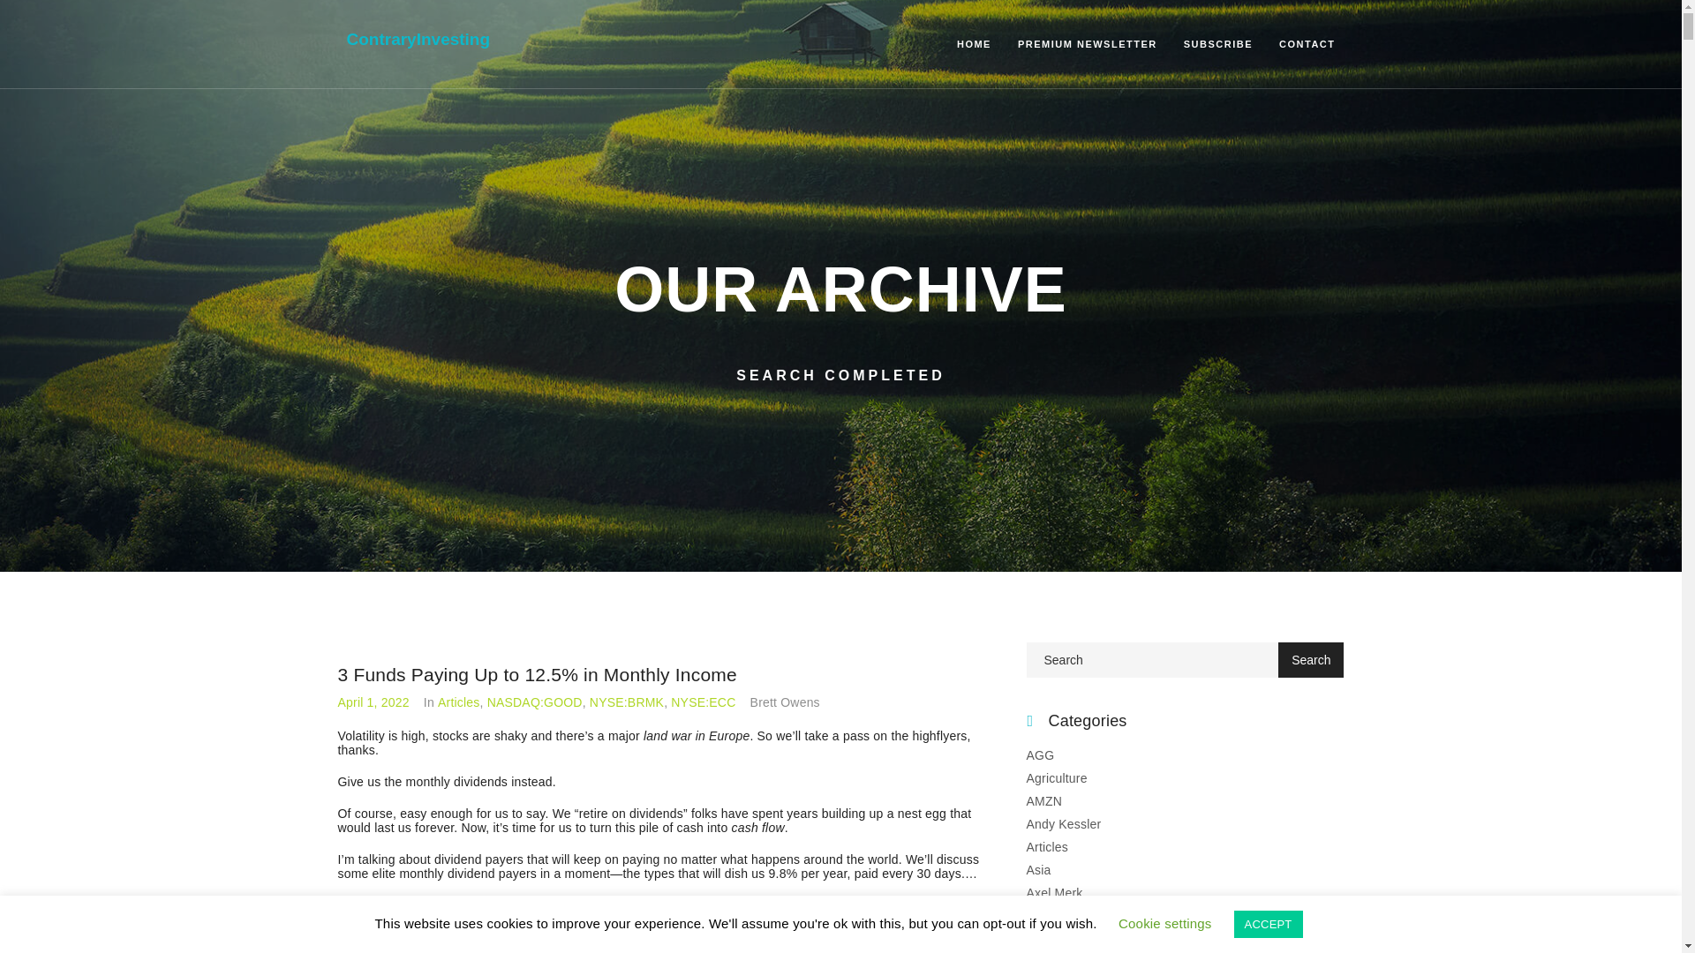 The image size is (1695, 953). What do you see at coordinates (1040, 755) in the screenshot?
I see `AGG` at bounding box center [1040, 755].